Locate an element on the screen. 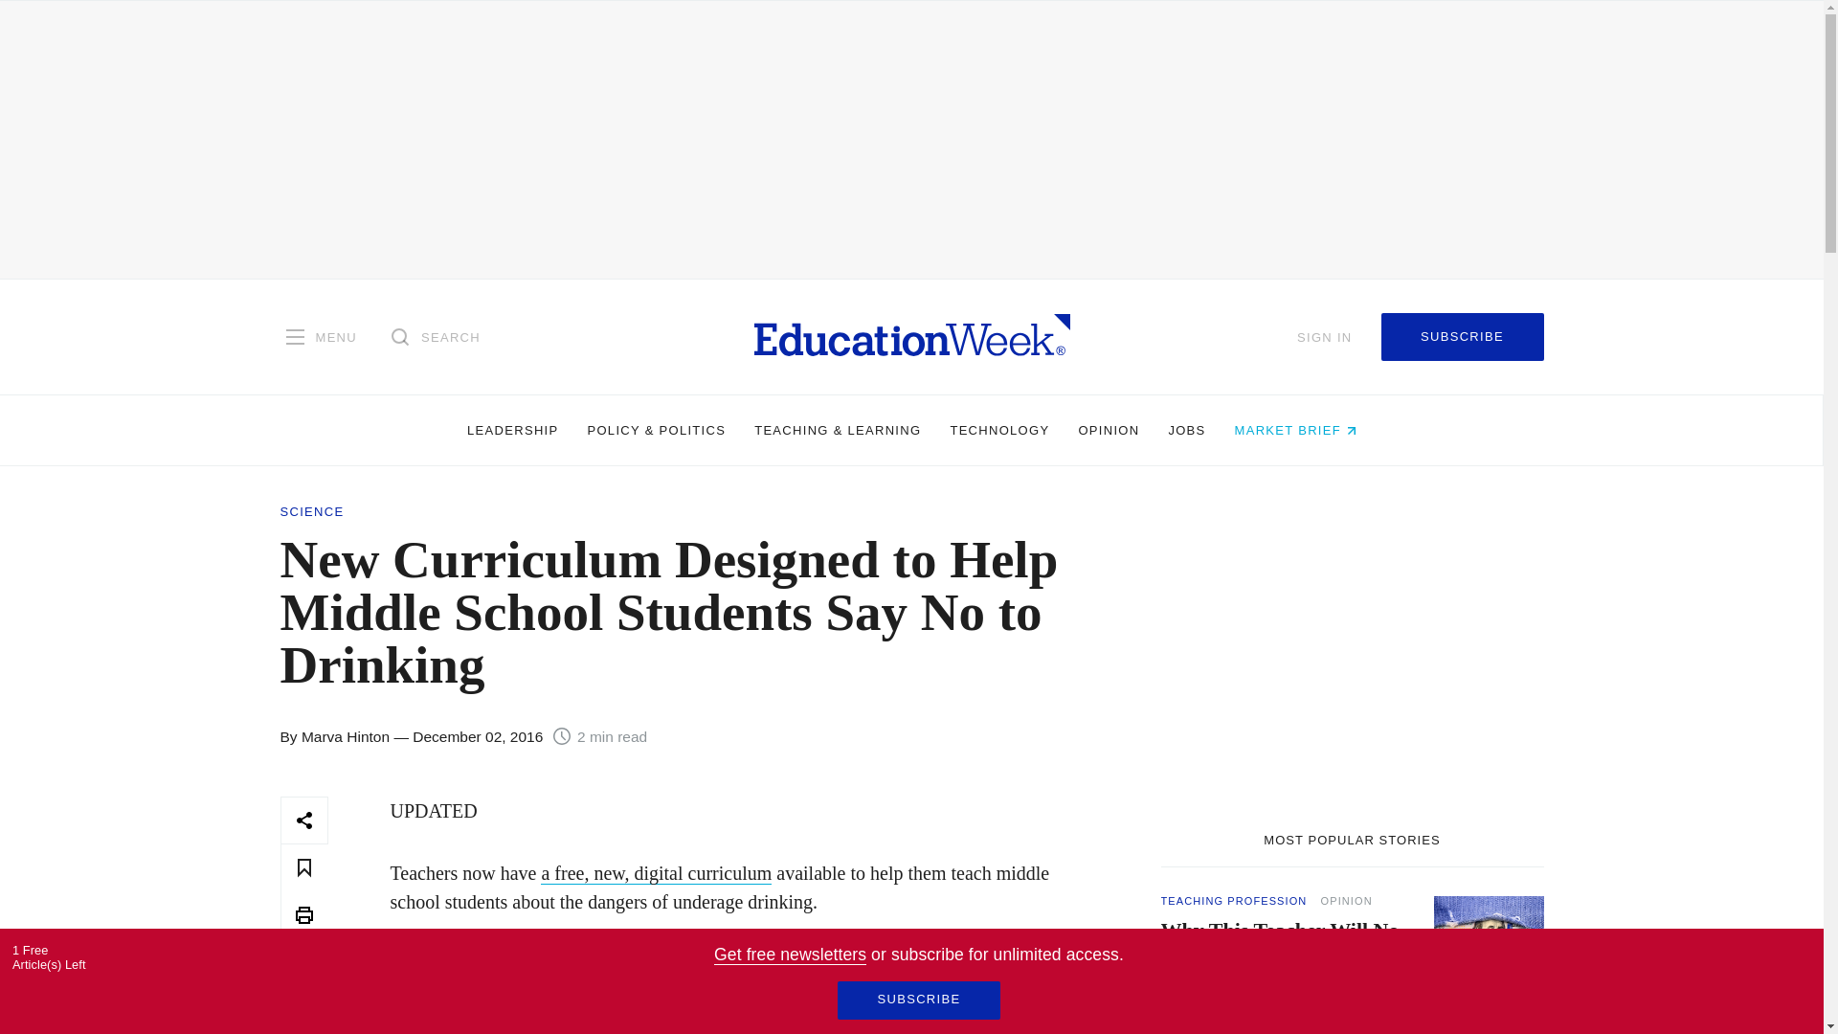 The image size is (1838, 1034). Homepage is located at coordinates (911, 336).